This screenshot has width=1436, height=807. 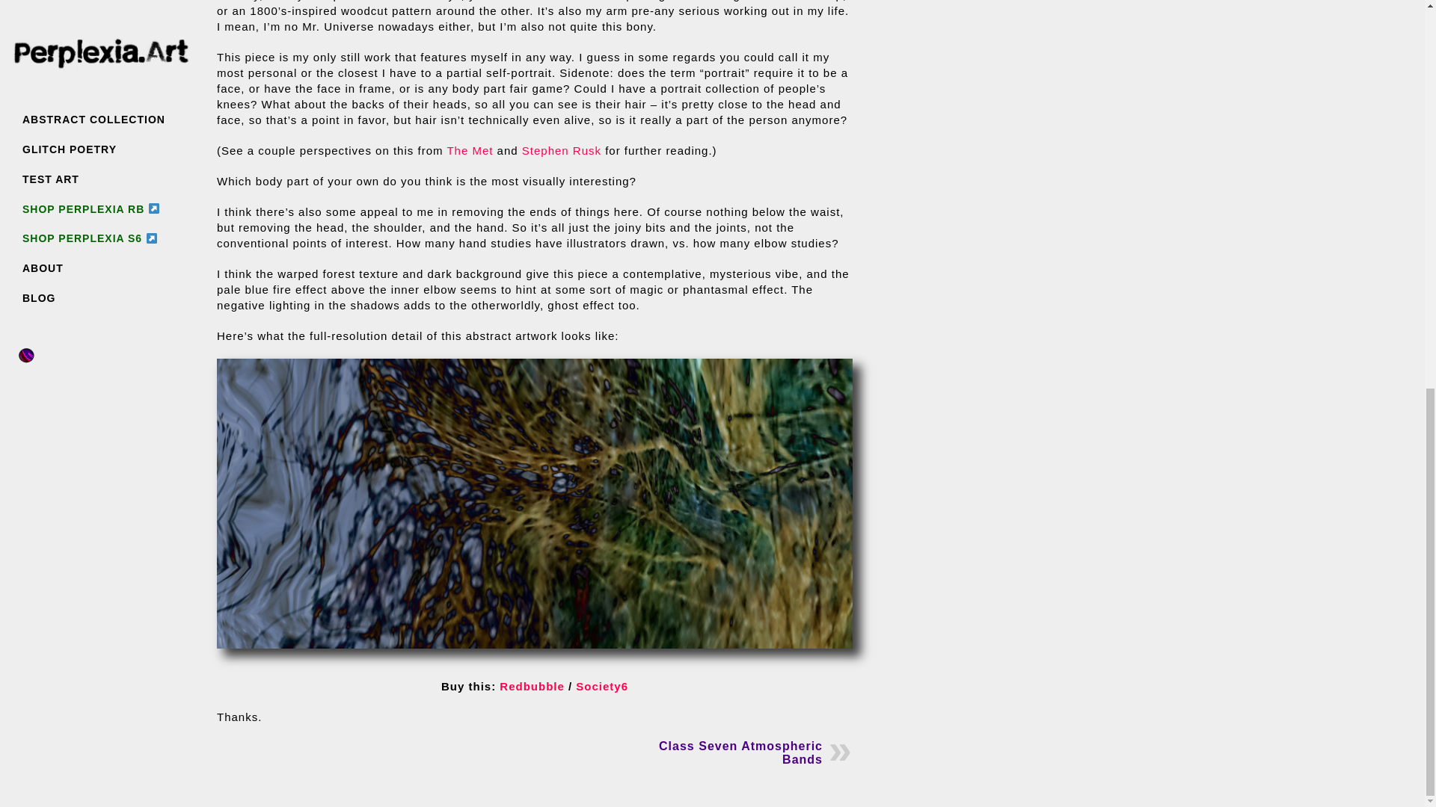 I want to click on Stephen Rusk, so click(x=562, y=150).